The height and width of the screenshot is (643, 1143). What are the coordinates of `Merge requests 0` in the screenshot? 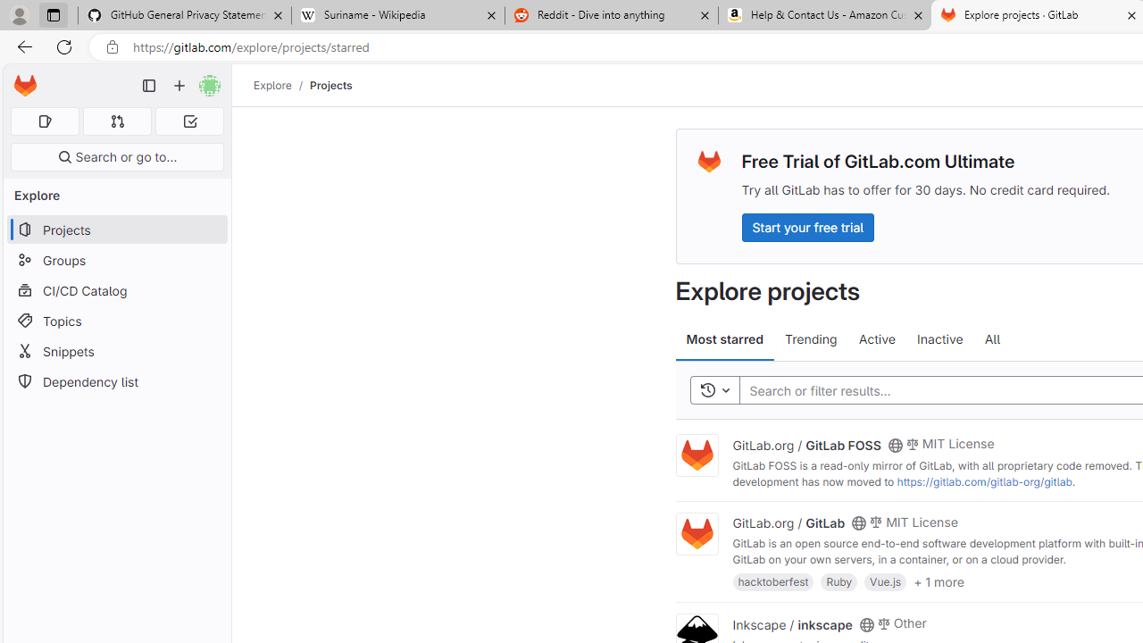 It's located at (118, 121).